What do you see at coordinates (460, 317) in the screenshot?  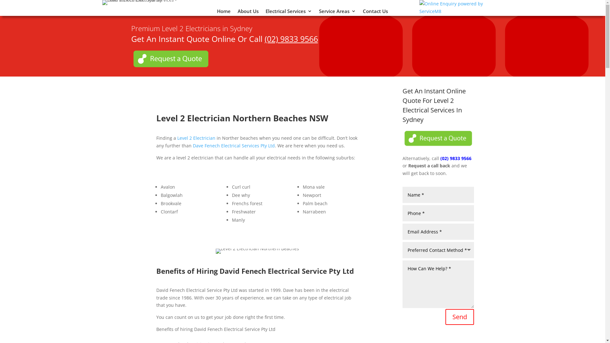 I see `Send` at bounding box center [460, 317].